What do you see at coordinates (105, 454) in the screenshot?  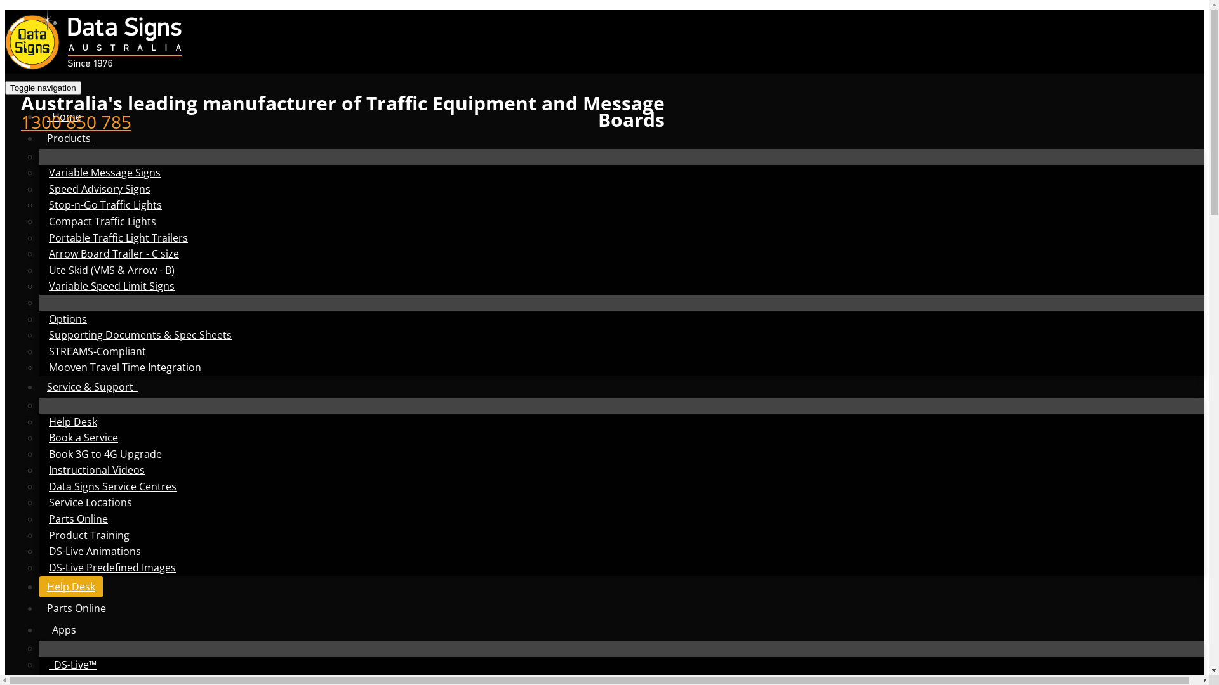 I see `Book 3G to 4G Upgrade` at bounding box center [105, 454].